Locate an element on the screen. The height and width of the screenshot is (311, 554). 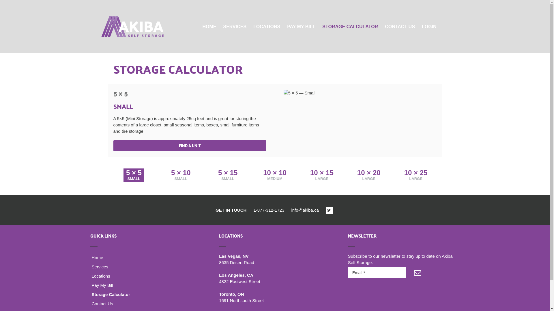
Locations is located at coordinates (146, 276).